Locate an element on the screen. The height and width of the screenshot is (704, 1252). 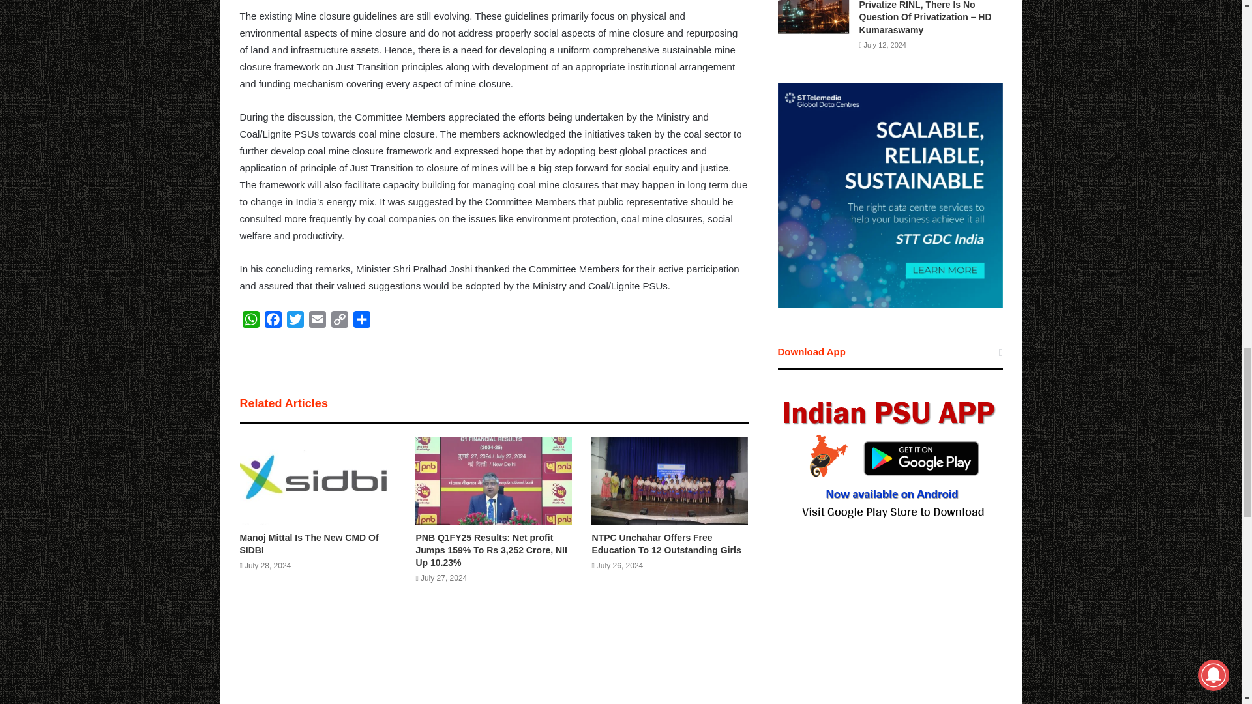
YouTube video player is located at coordinates (889, 638).